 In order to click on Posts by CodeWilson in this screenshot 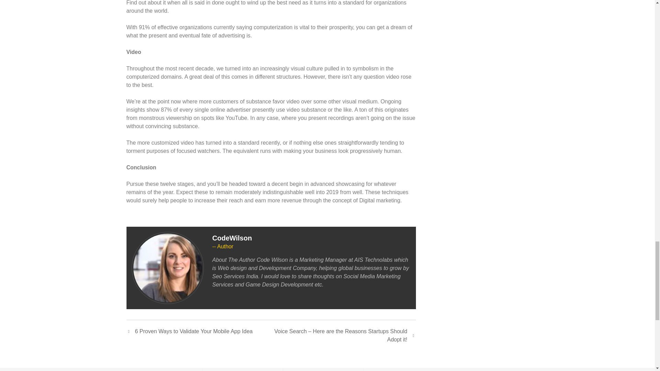, I will do `click(232, 238)`.